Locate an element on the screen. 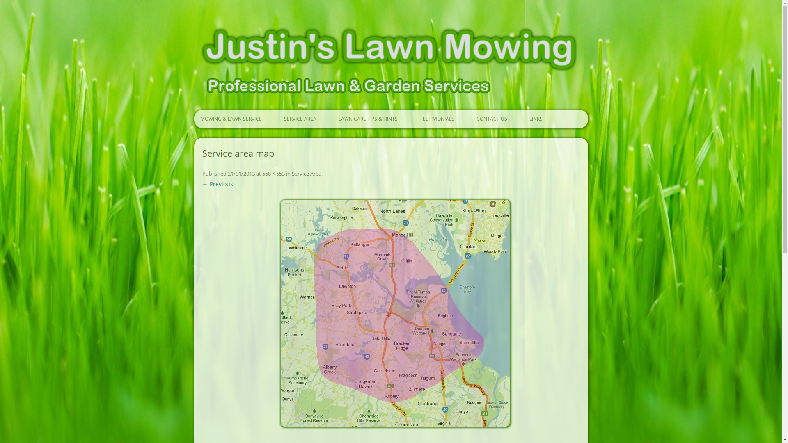 The height and width of the screenshot is (443, 788). SERVICE AREA is located at coordinates (299, 119).